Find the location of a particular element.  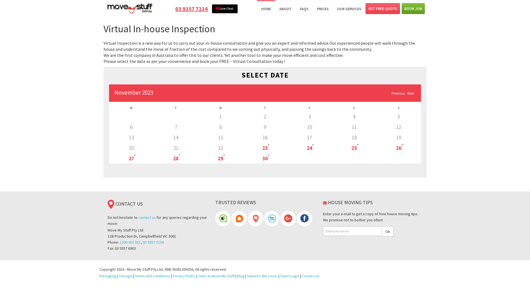

Product Review is located at coordinates (224, 218).